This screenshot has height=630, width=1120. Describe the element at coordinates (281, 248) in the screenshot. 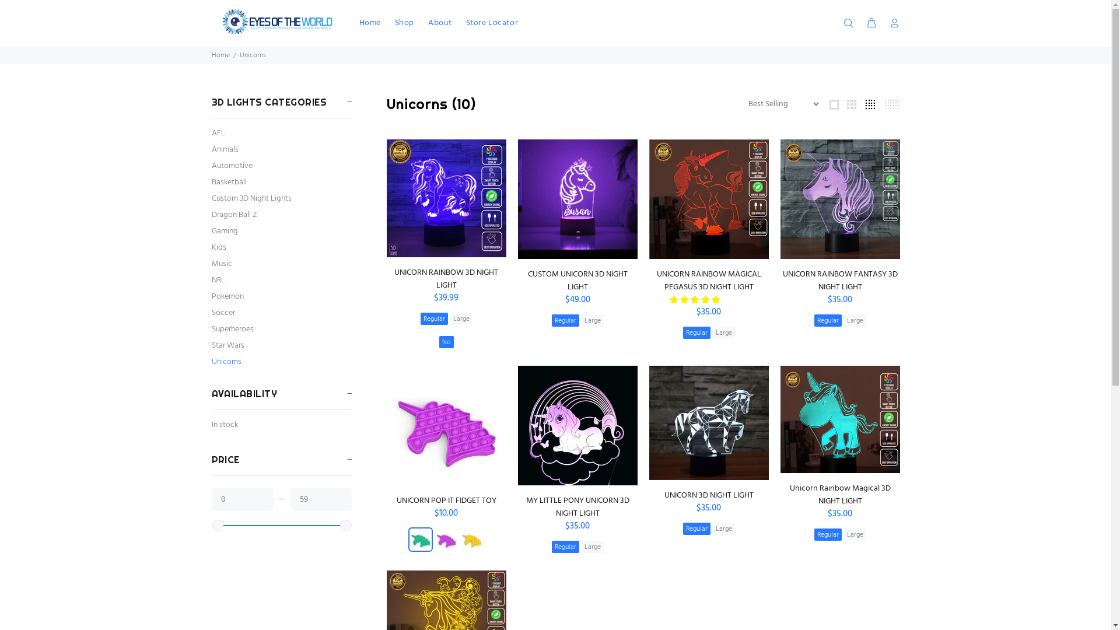

I see `Kids` at that location.